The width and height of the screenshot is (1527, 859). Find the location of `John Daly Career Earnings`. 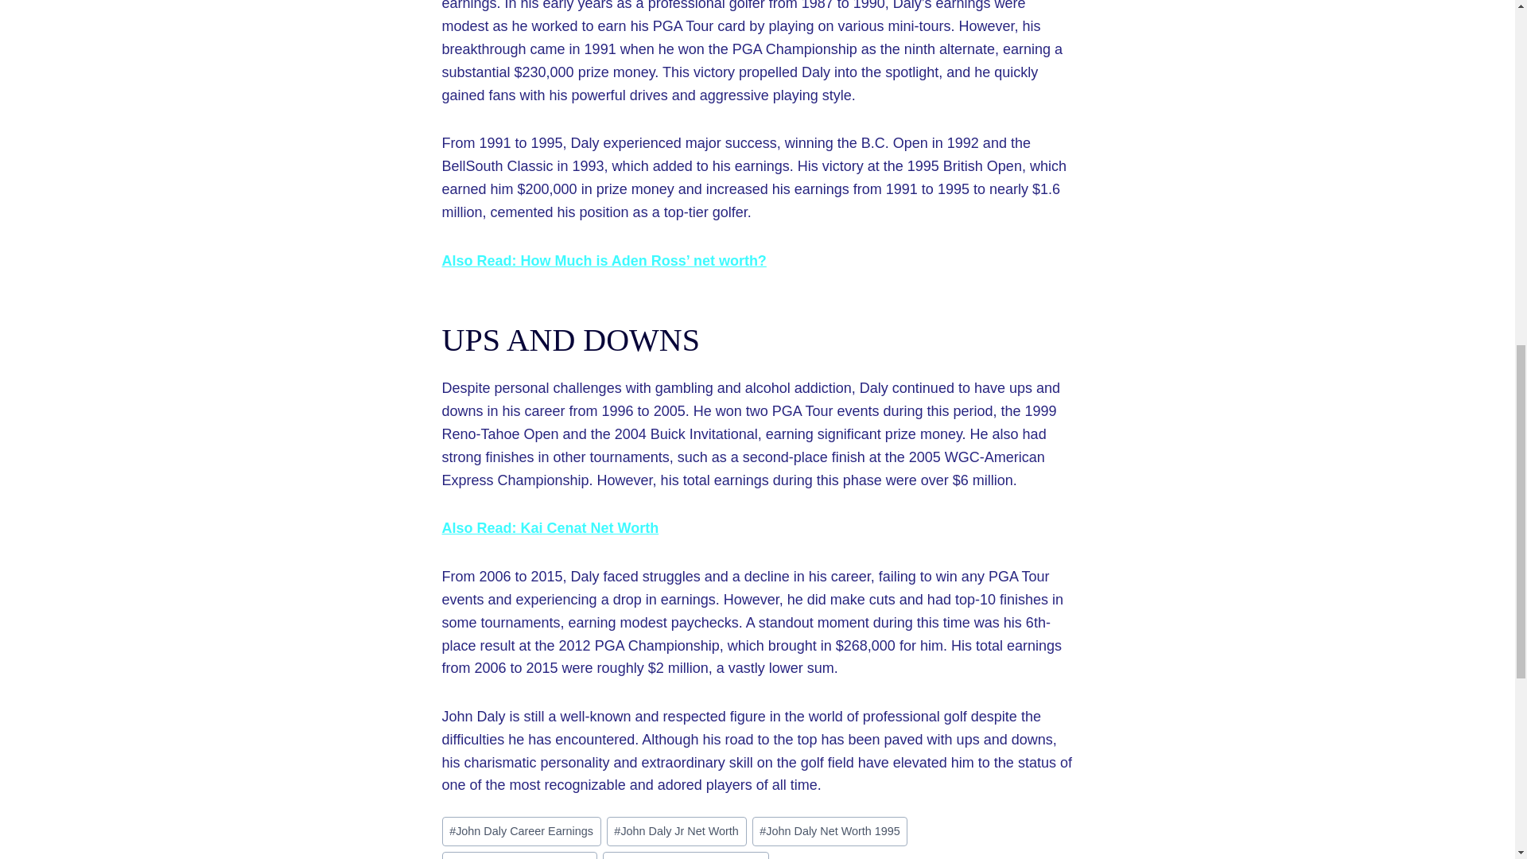

John Daly Career Earnings is located at coordinates (522, 831).